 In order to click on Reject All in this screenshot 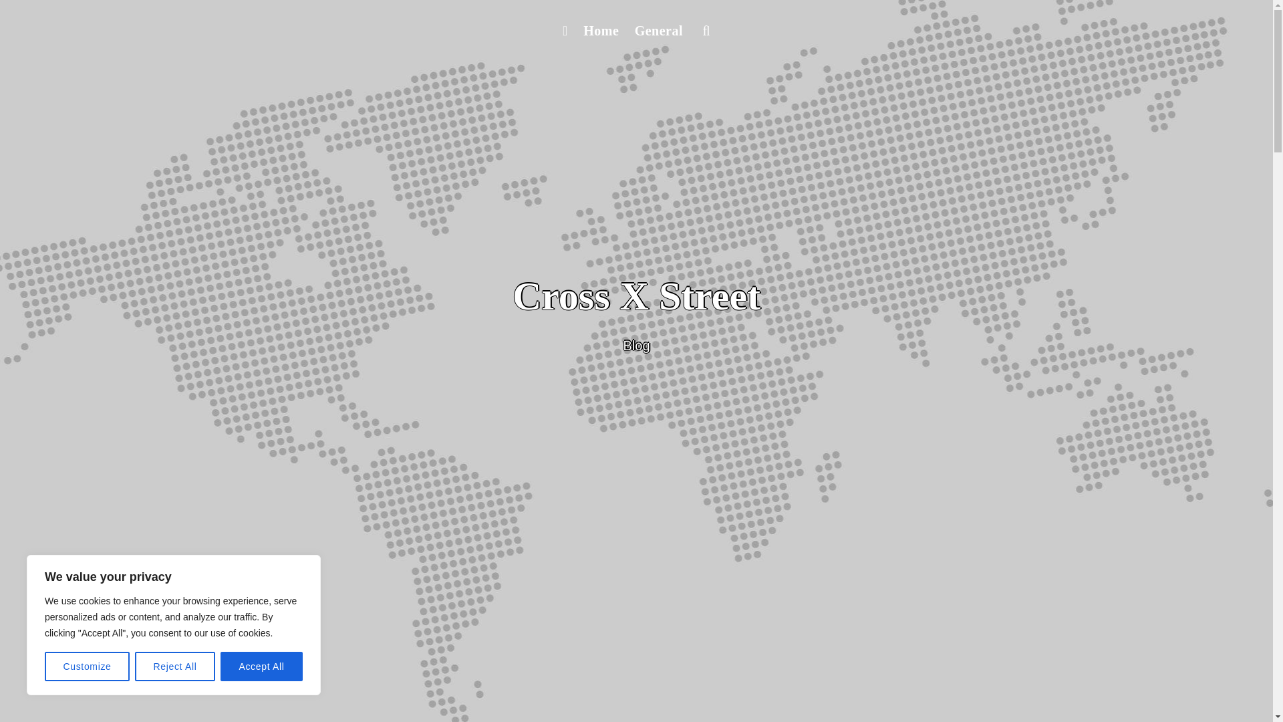, I will do `click(175, 667)`.